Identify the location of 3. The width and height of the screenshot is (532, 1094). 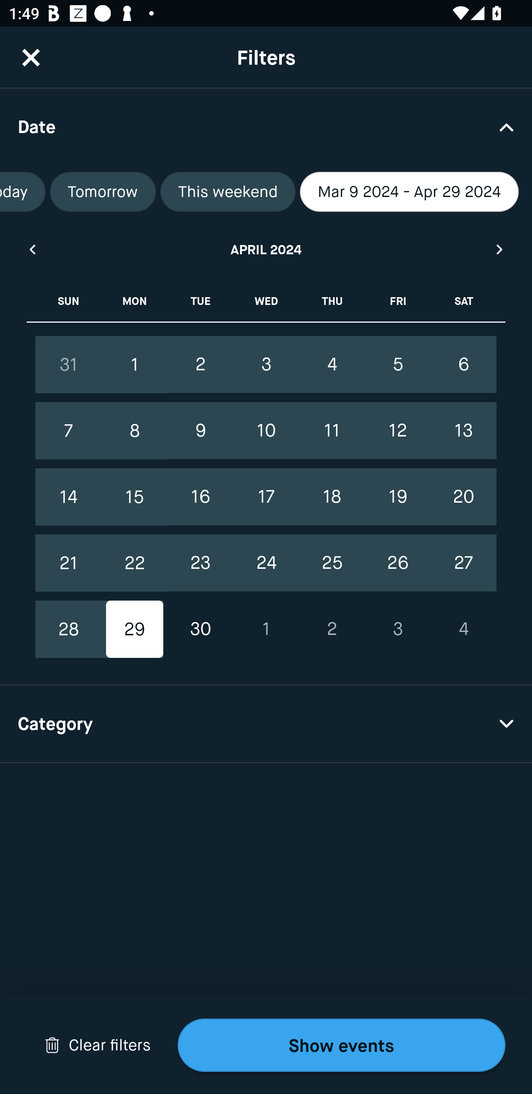
(398, 629).